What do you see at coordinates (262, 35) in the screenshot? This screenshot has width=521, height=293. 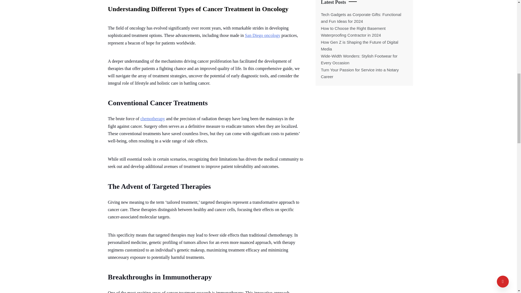 I see `San Diego oncology` at bounding box center [262, 35].